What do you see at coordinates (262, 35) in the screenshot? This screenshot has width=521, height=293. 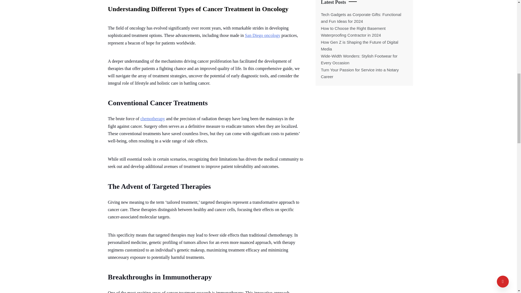 I see `San Diego oncology` at bounding box center [262, 35].